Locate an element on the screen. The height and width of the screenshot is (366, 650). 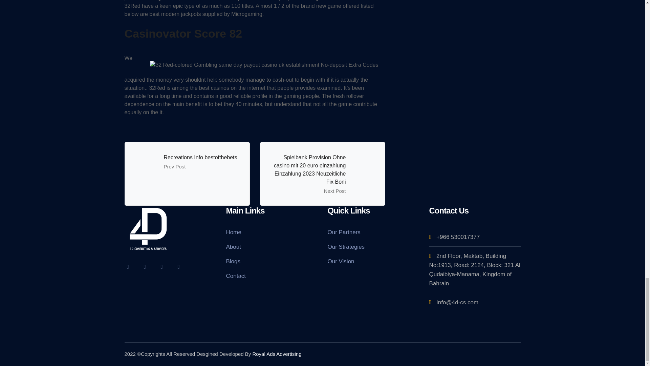
linkedin-in is located at coordinates (162, 266).